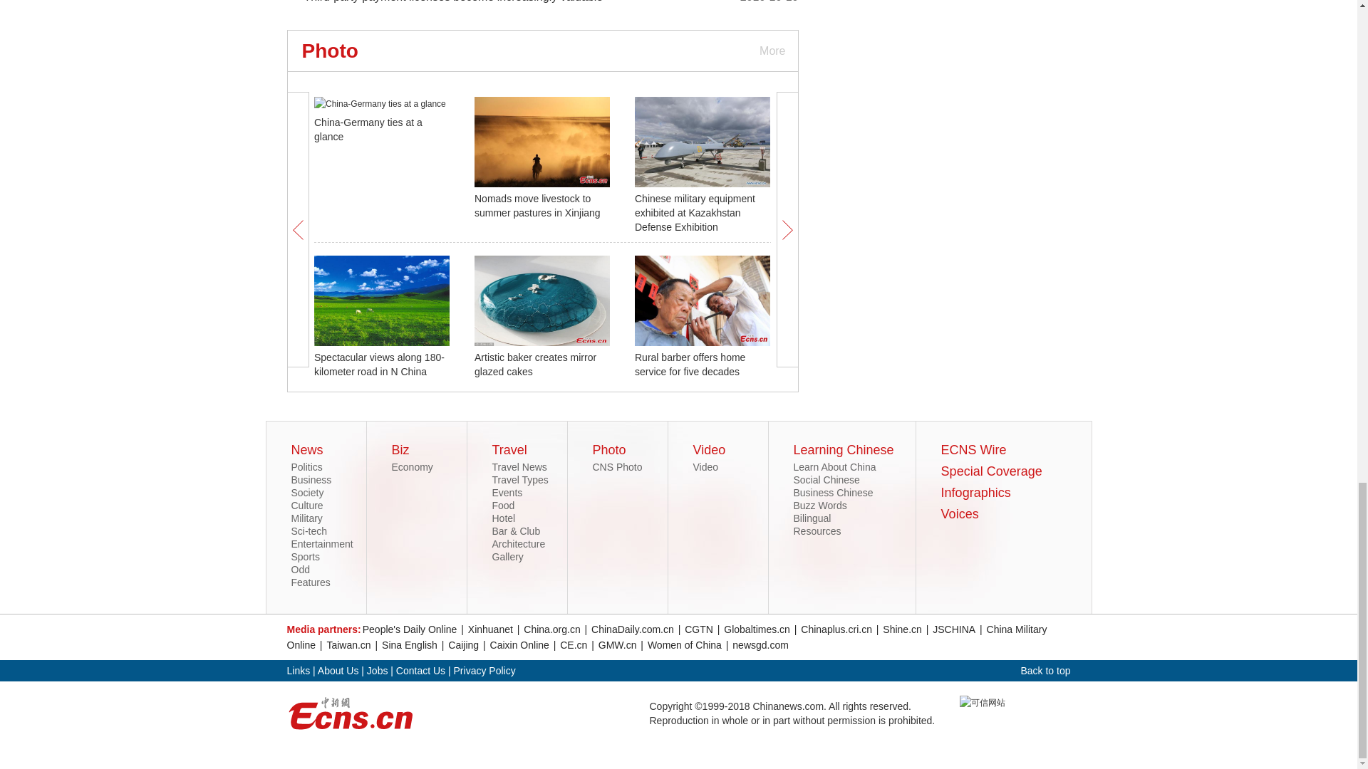 This screenshot has height=769, width=1368. Describe the element at coordinates (368, 130) in the screenshot. I see `China-Germany ties at a glance` at that location.